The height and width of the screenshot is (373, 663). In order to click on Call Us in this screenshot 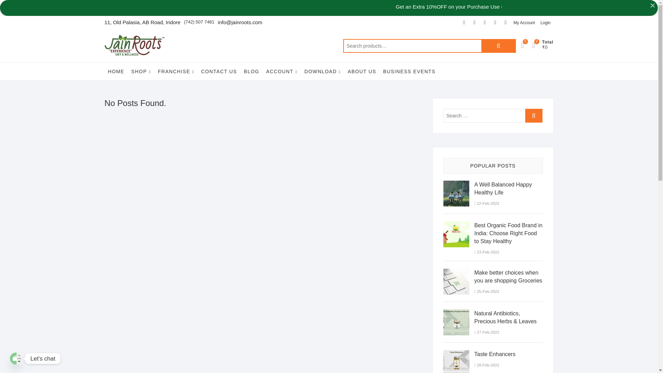, I will do `click(199, 22)`.